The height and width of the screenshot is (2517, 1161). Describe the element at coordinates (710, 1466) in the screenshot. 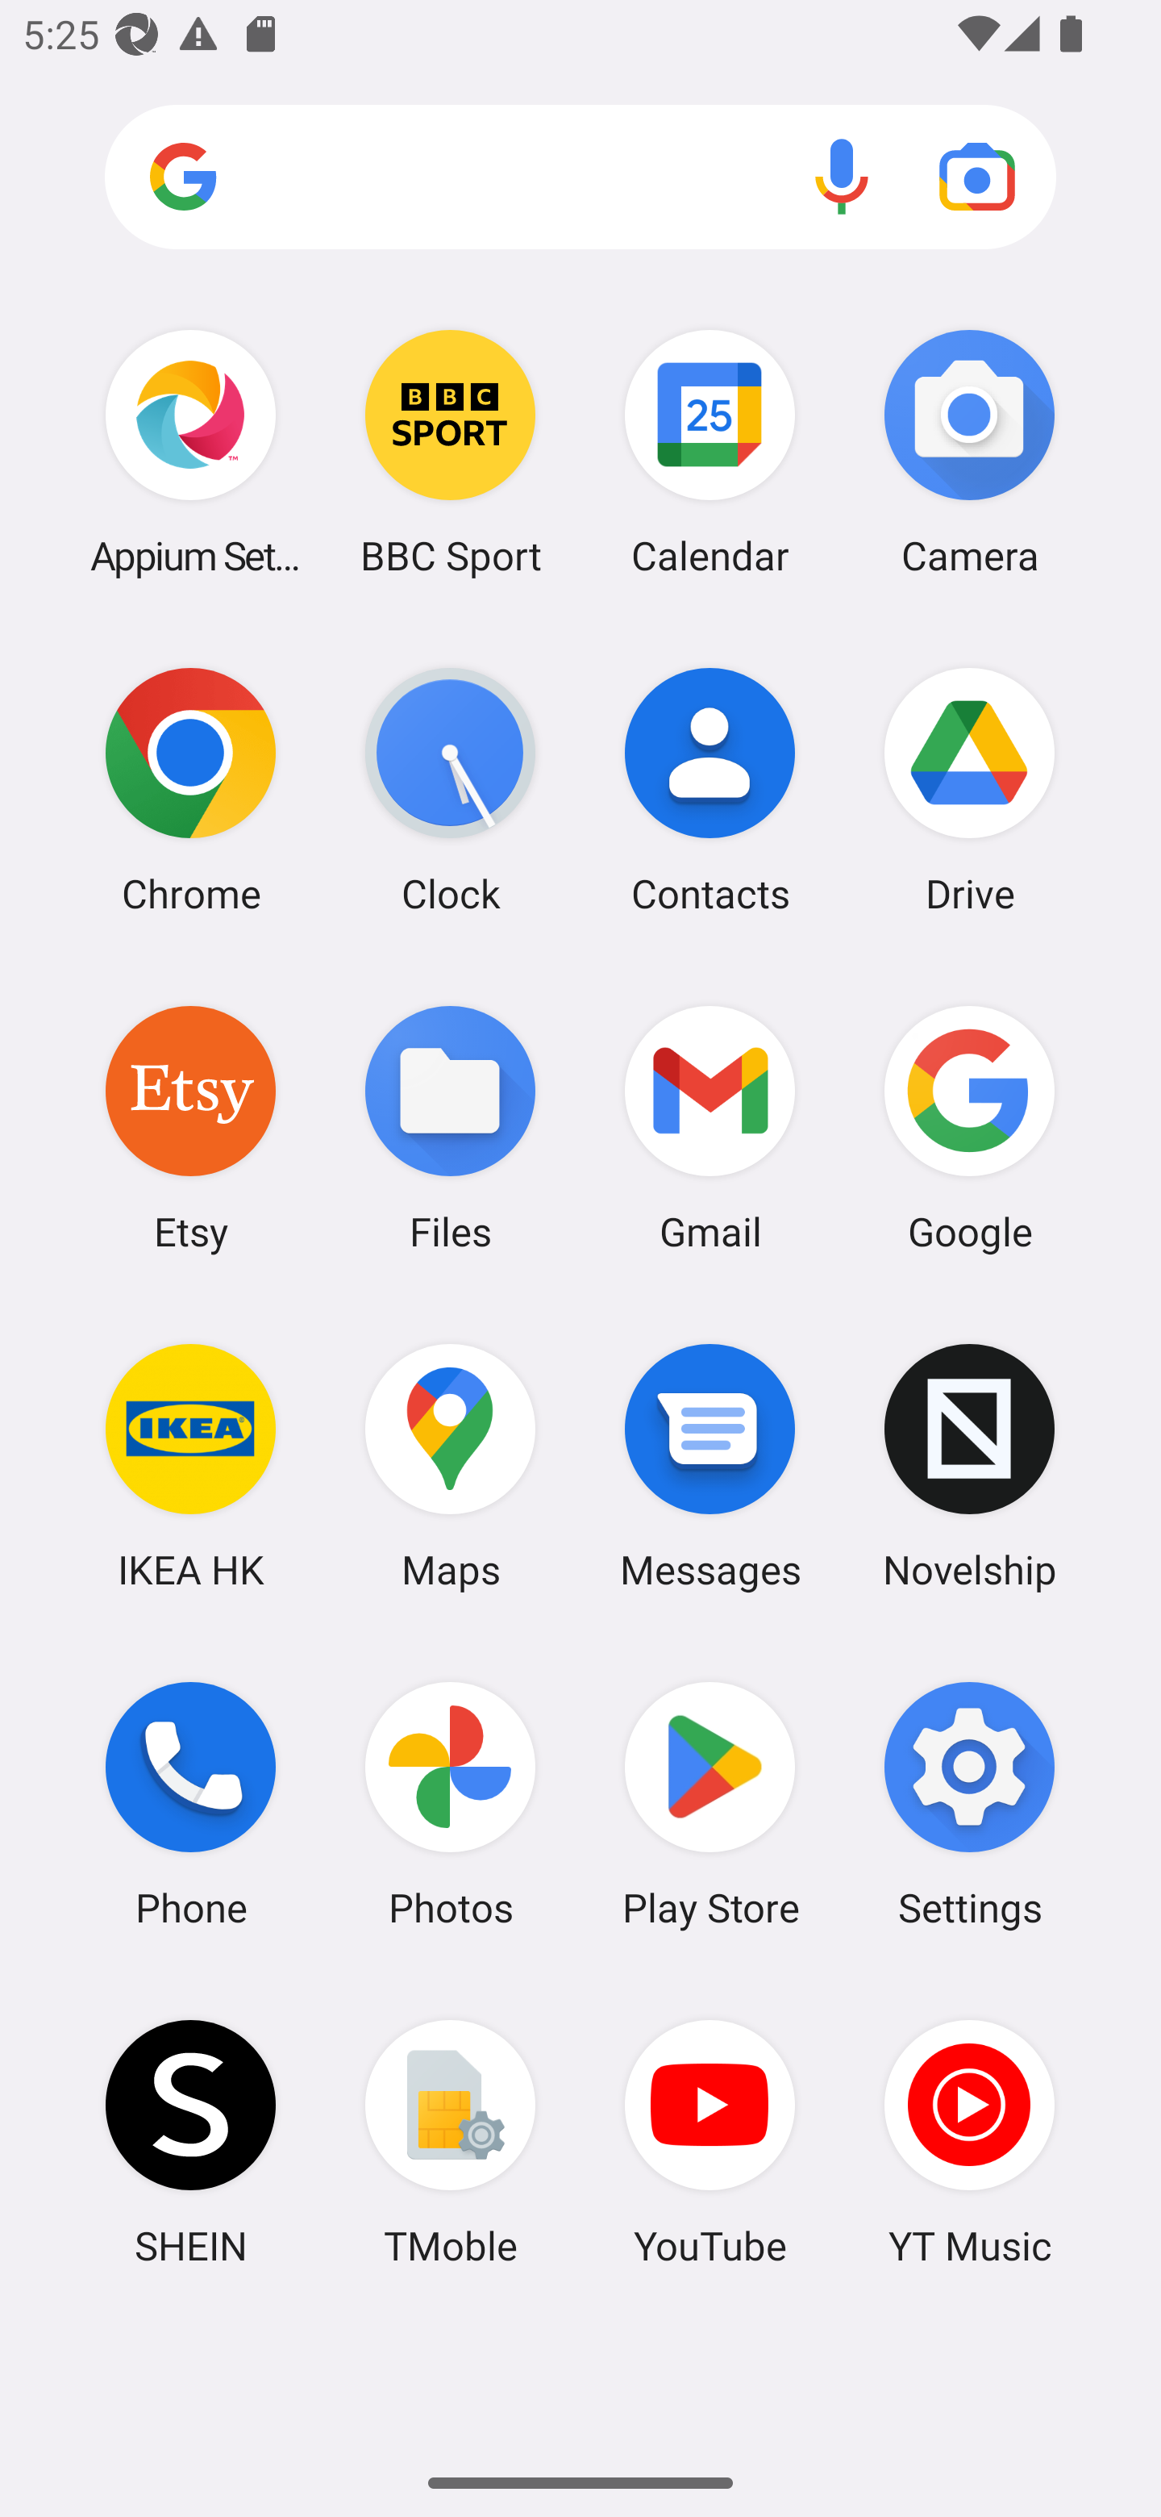

I see `Messages` at that location.